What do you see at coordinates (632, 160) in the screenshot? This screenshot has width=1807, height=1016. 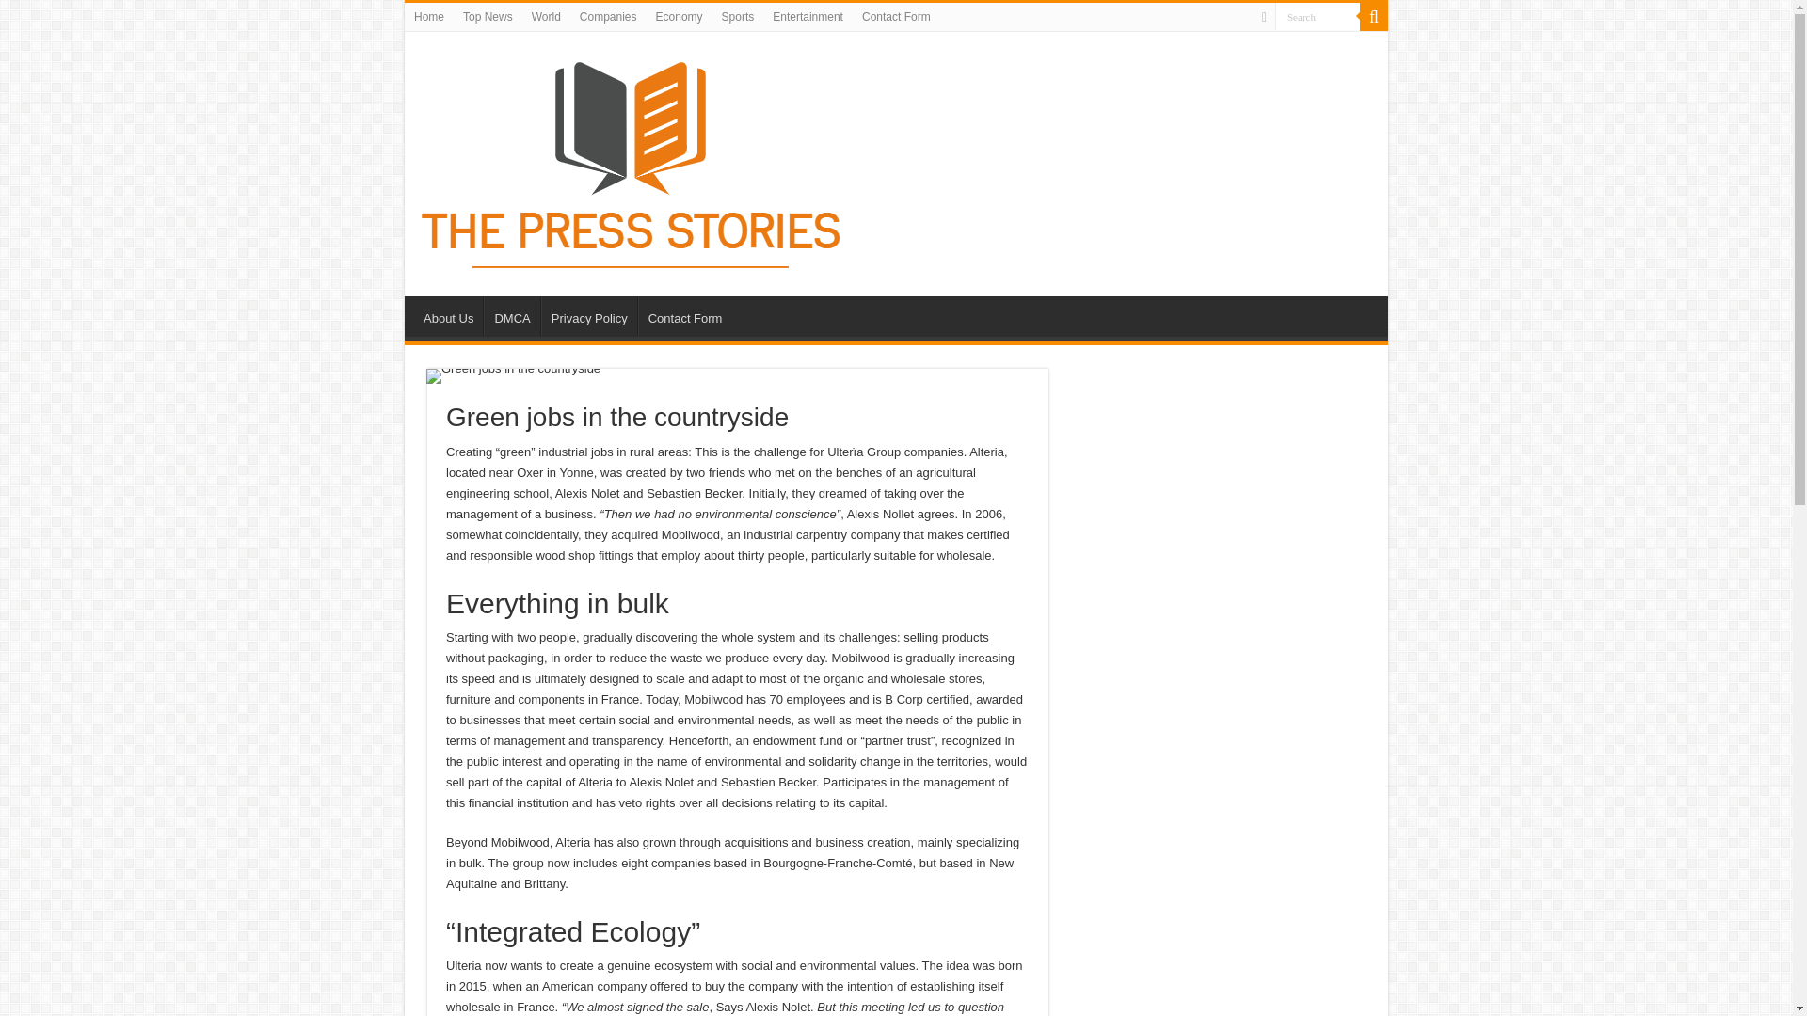 I see `The Press Stories` at bounding box center [632, 160].